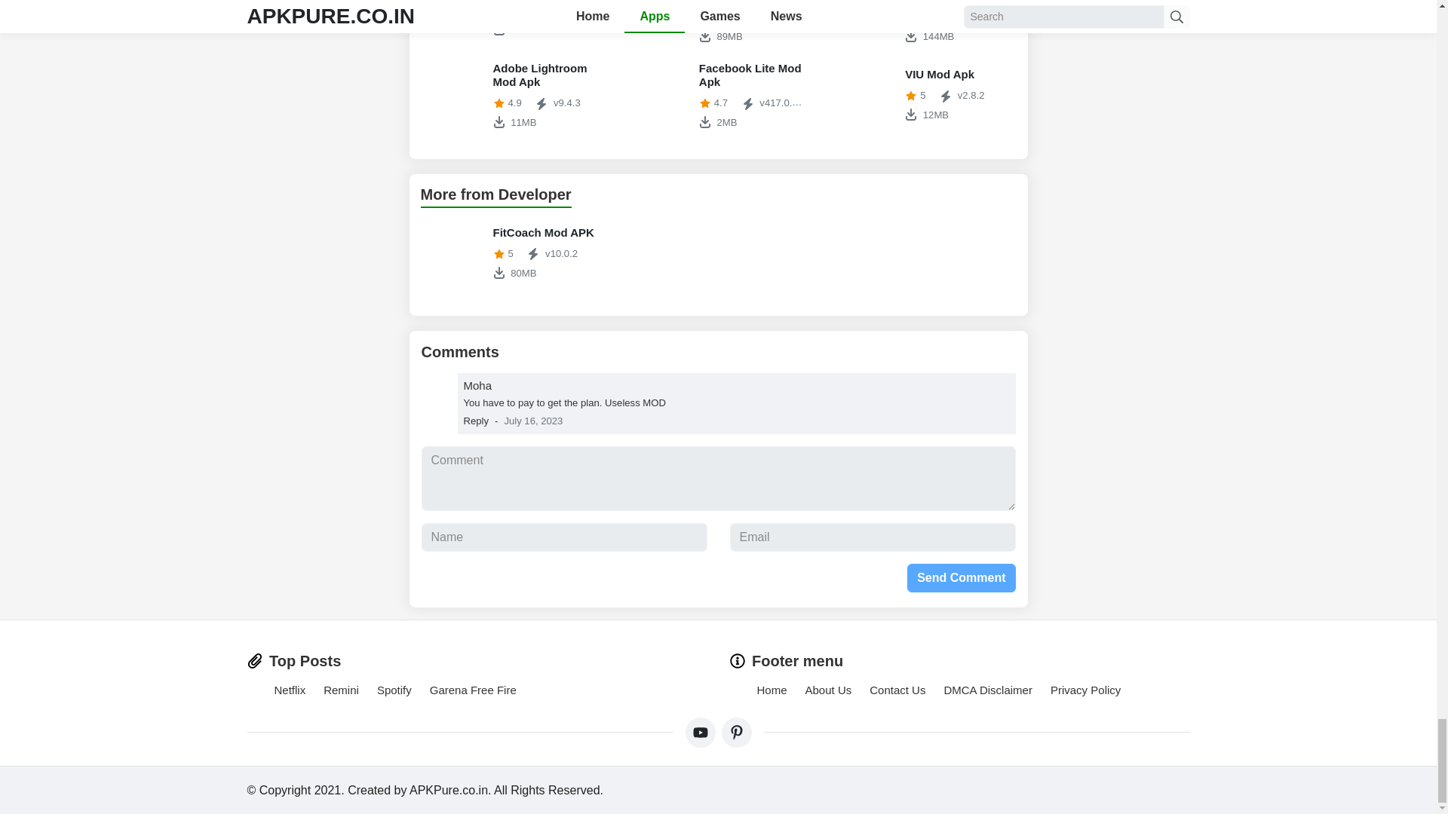 The image size is (1448, 814). Describe the element at coordinates (660, 21) in the screenshot. I see ` YouCam Perfect Mod Apk` at that location.